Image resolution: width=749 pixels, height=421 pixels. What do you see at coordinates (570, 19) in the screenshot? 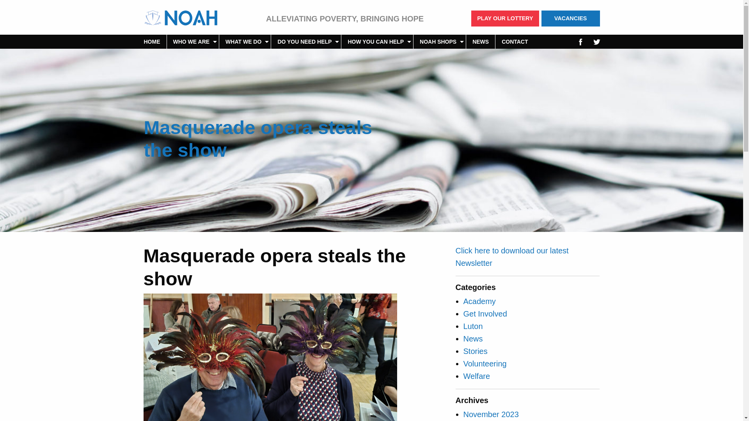
I see `VACANCIES` at bounding box center [570, 19].